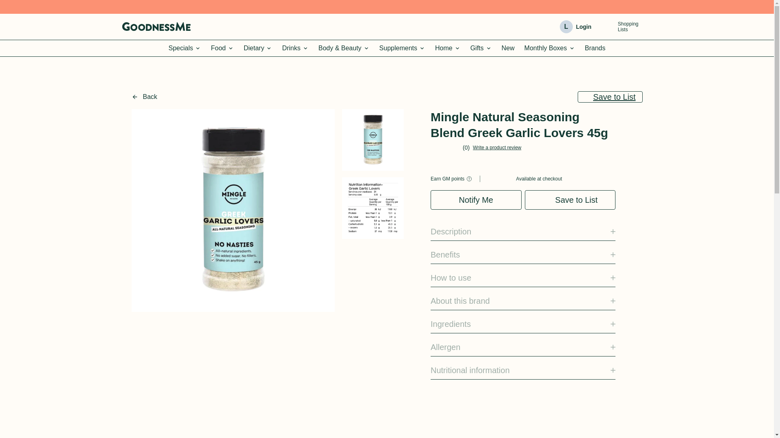 Image resolution: width=780 pixels, height=438 pixels. Describe the element at coordinates (583, 27) in the screenshot. I see `Food` at that location.